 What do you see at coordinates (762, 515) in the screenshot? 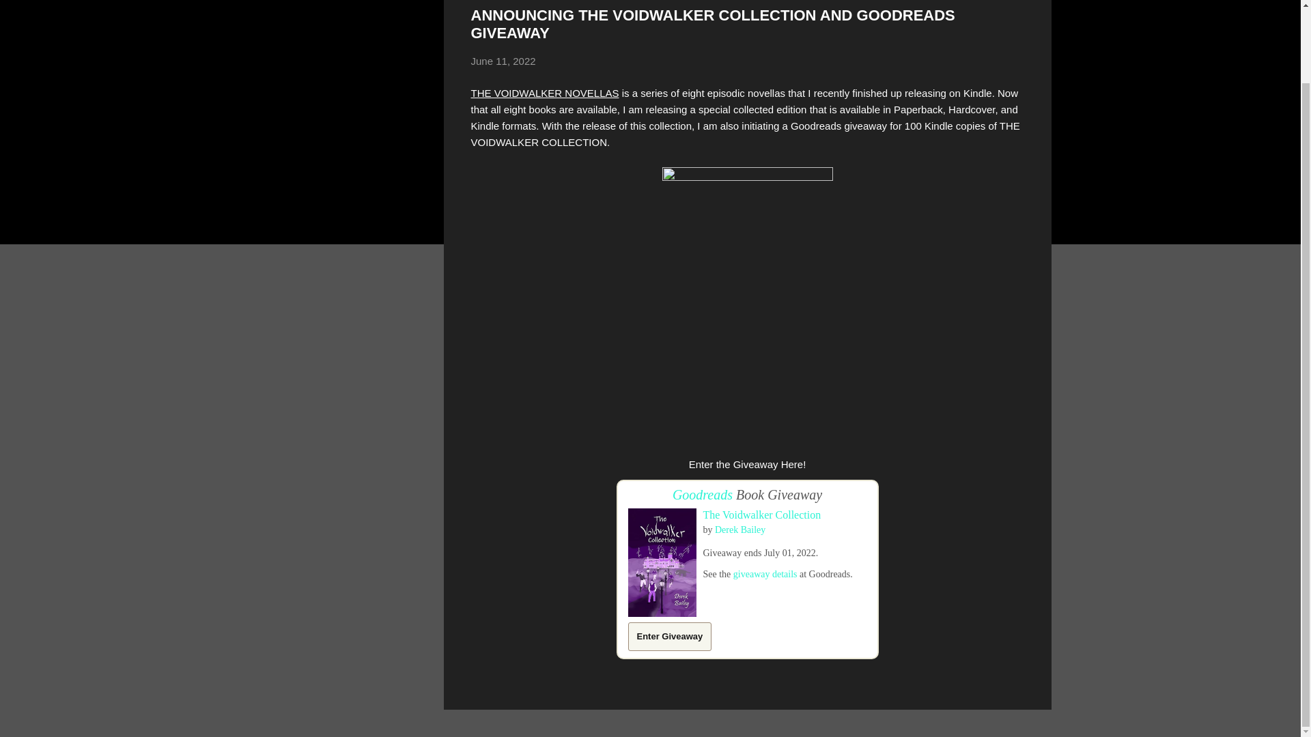
I see `The Voidwalker Collection` at bounding box center [762, 515].